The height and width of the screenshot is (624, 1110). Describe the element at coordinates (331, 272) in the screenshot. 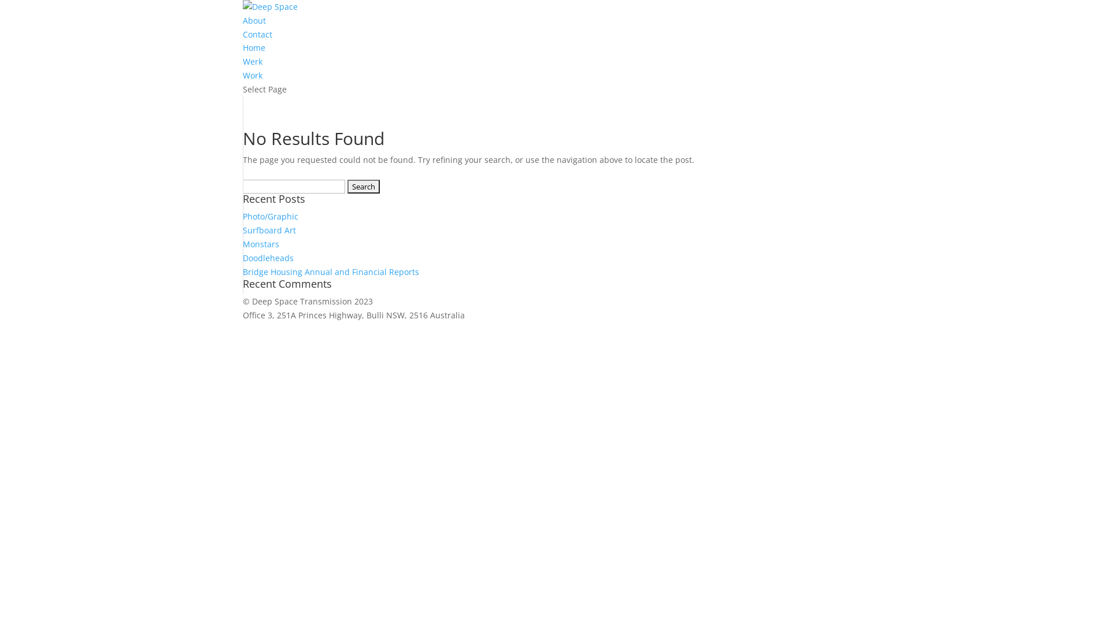

I see `Bridge Housing Annual and Financial Reports` at that location.